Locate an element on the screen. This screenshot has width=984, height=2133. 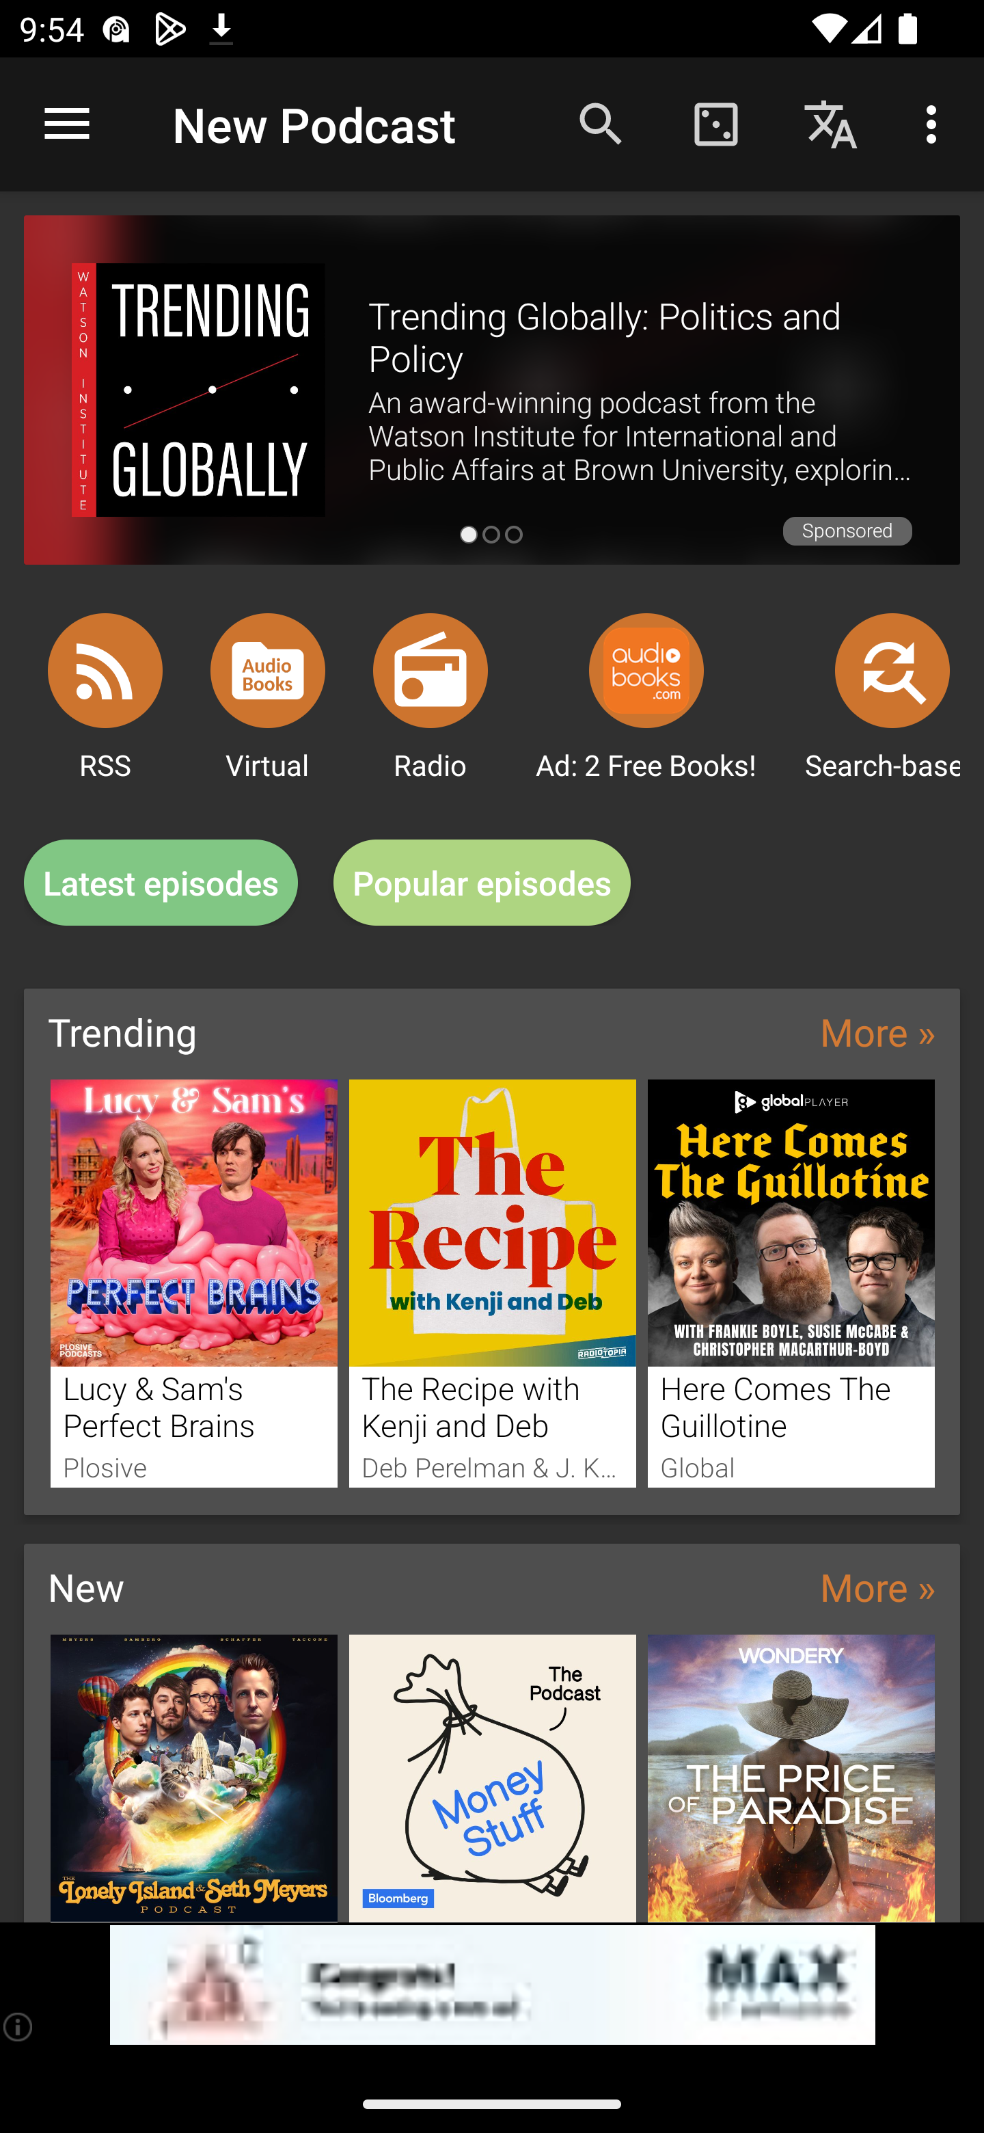
RSS is located at coordinates (105, 670).